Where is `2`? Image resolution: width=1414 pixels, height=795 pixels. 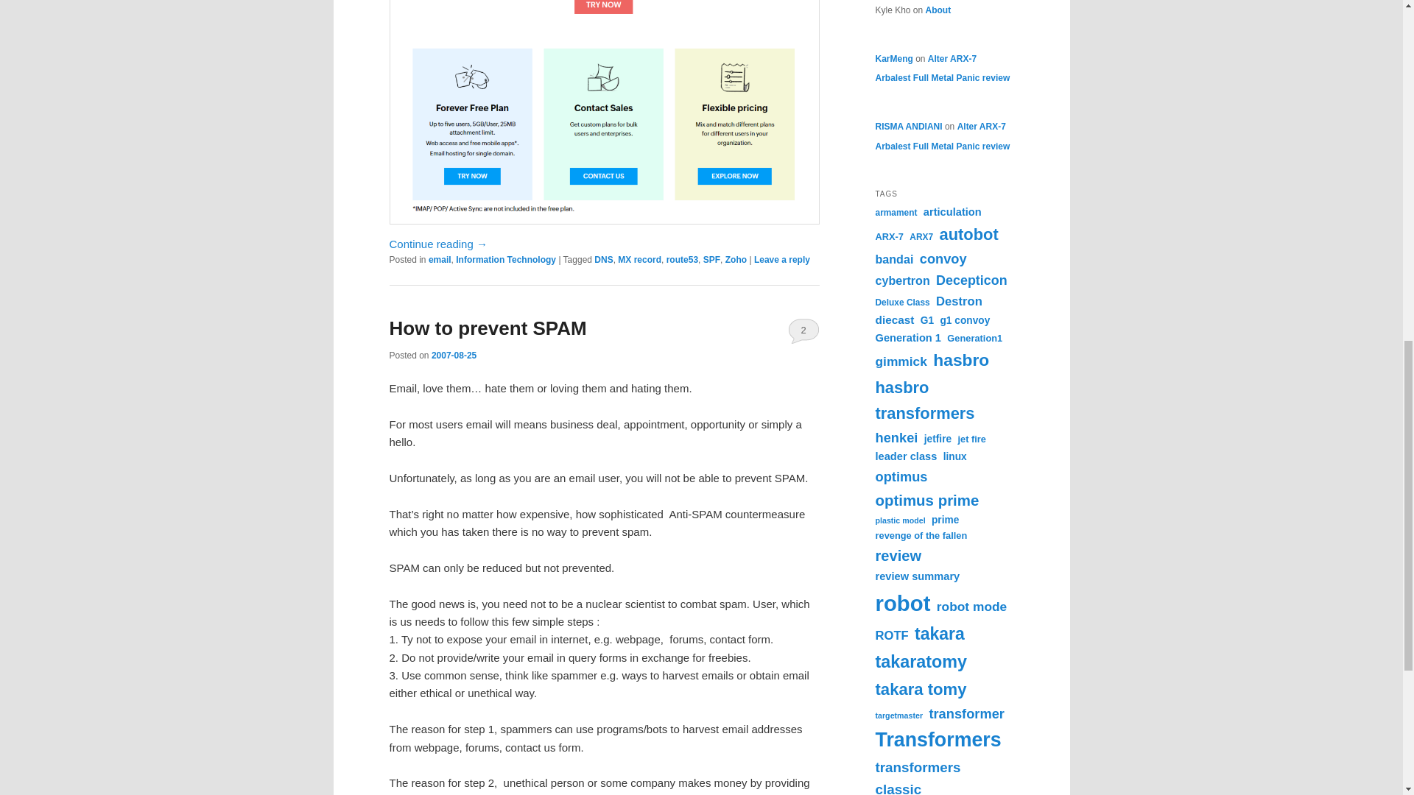
2 is located at coordinates (803, 330).